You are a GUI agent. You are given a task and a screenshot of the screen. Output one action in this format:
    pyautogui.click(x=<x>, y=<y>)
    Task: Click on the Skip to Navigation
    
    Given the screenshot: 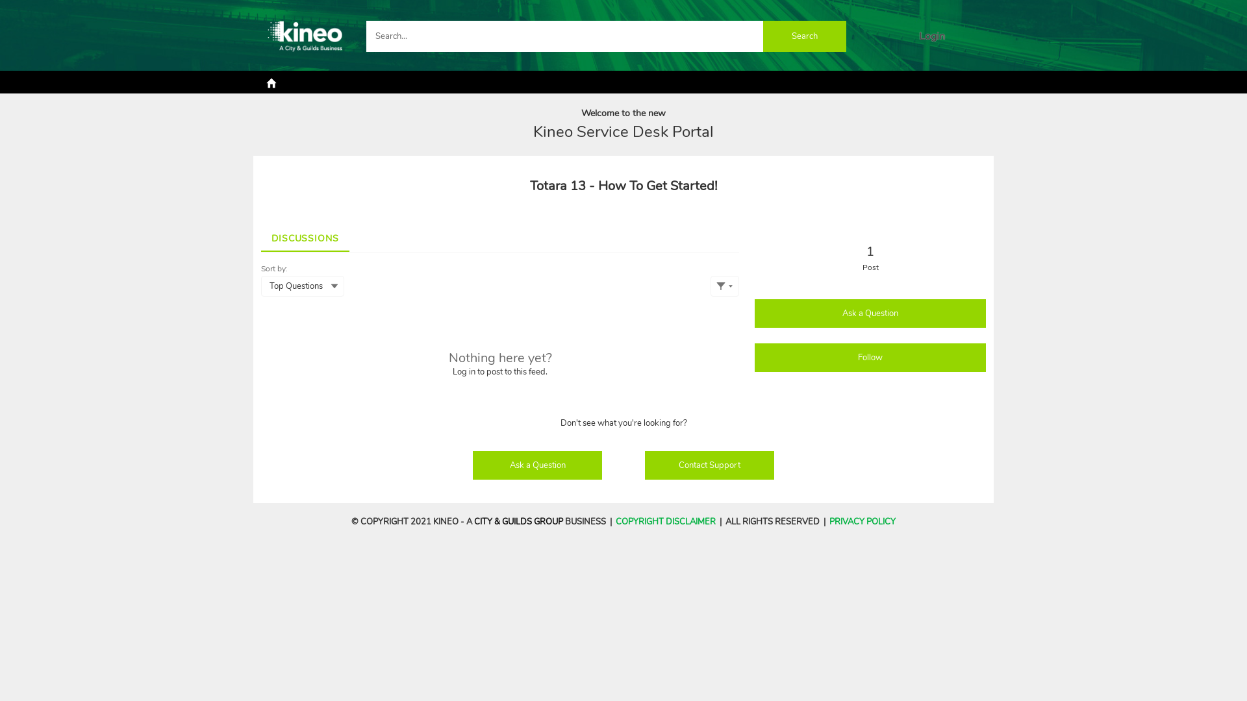 What is the action you would take?
    pyautogui.click(x=8, y=4)
    